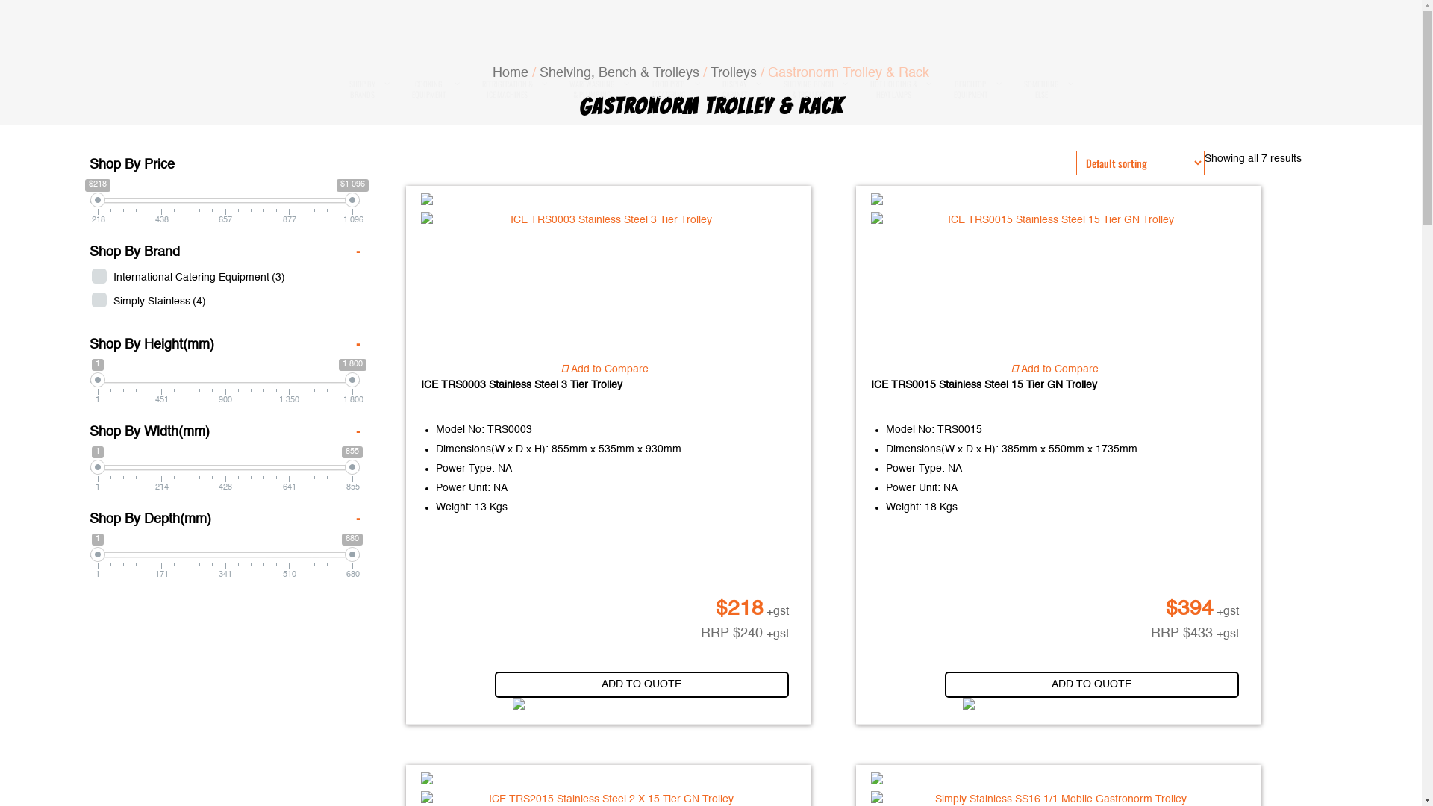 The image size is (1433, 806). What do you see at coordinates (358, 432) in the screenshot?
I see `-` at bounding box center [358, 432].